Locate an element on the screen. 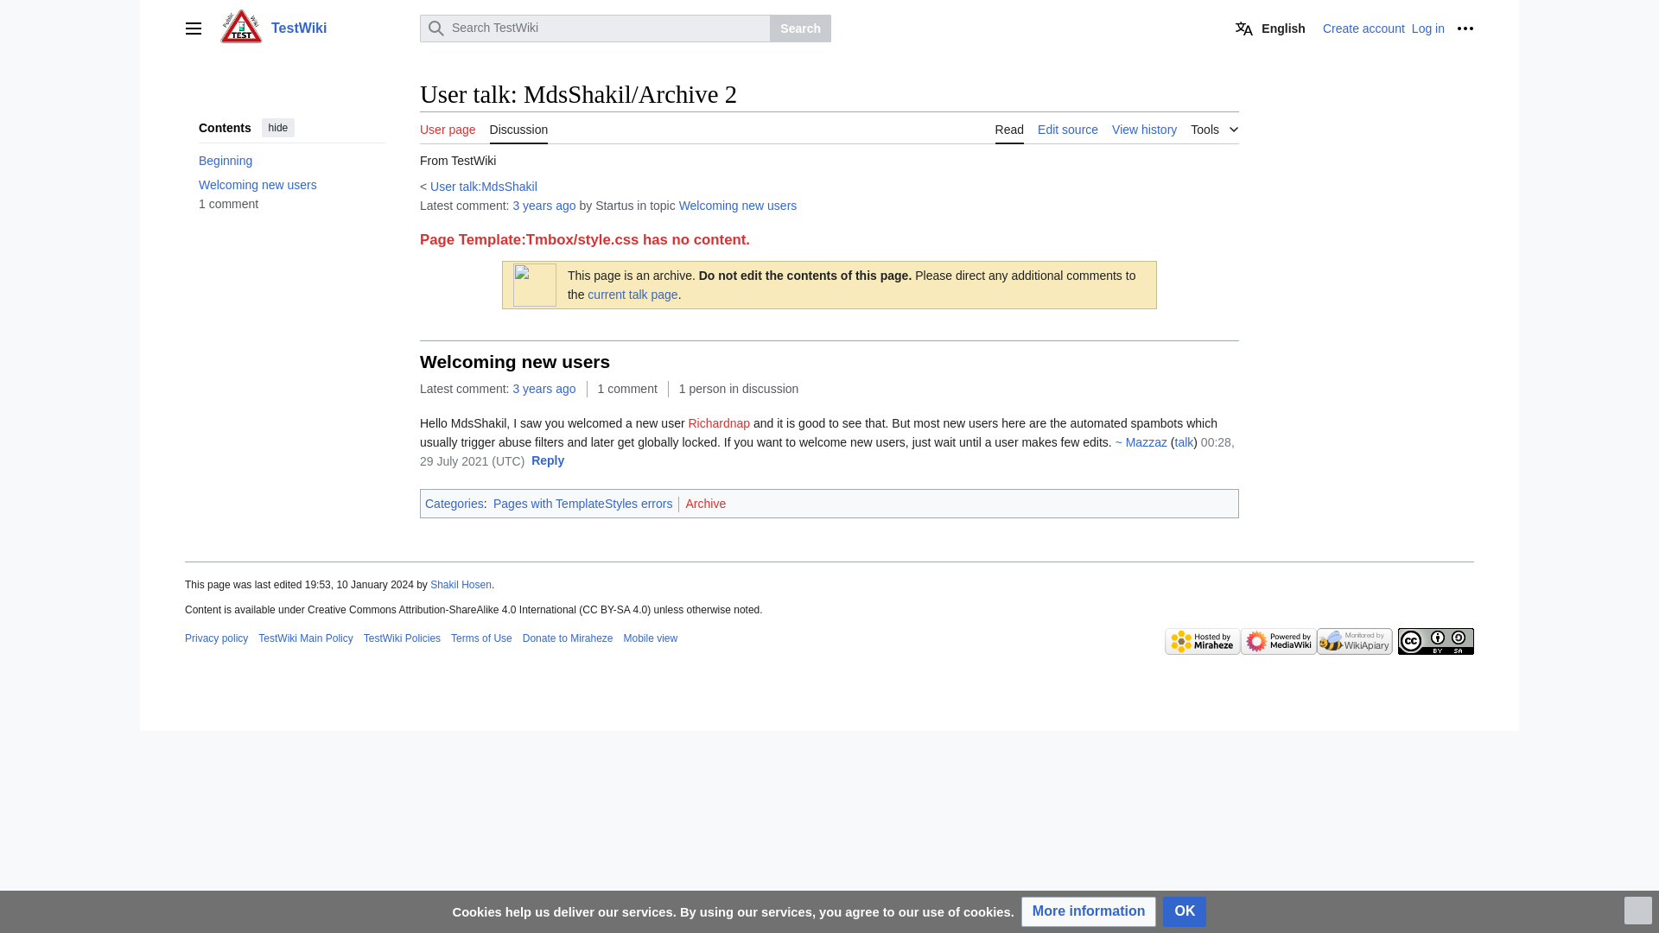 This screenshot has height=933, width=1659. Discussion is located at coordinates (518, 128).